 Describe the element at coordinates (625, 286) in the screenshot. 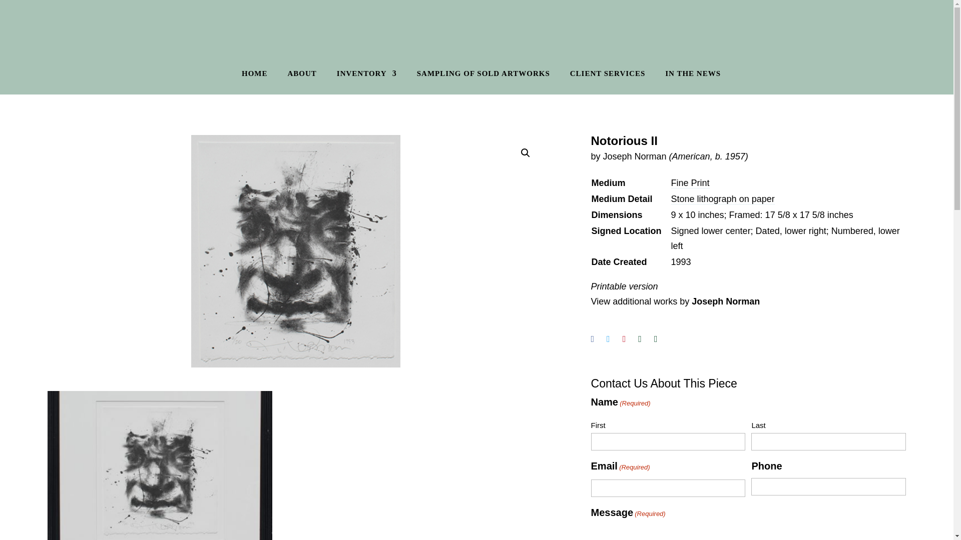

I see `Printable version` at that location.